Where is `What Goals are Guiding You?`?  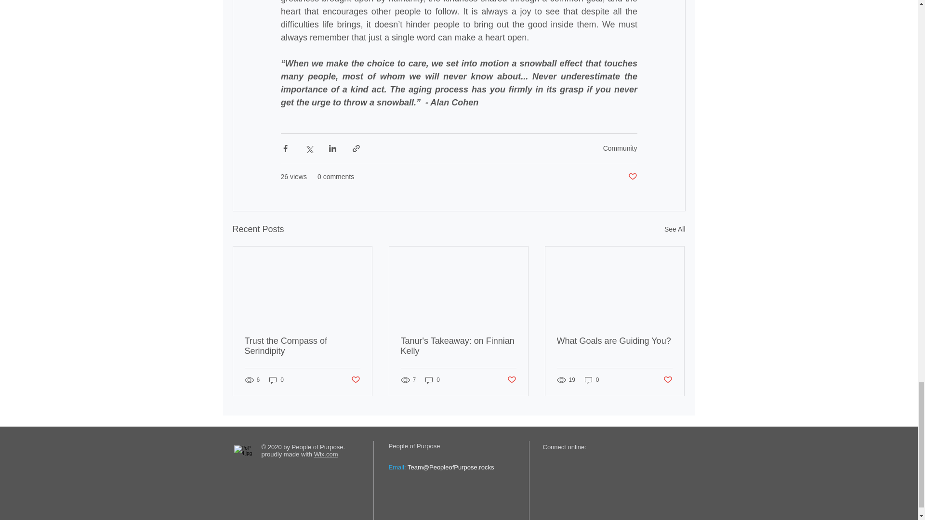
What Goals are Guiding You? is located at coordinates (614, 341).